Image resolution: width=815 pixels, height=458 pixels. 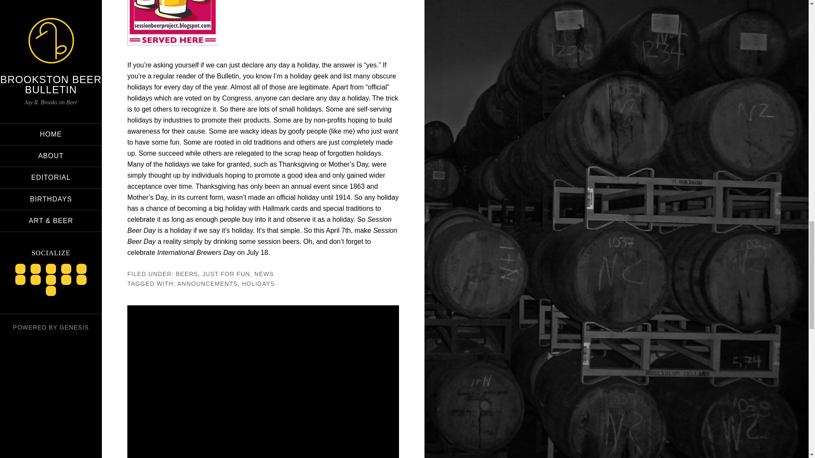 I want to click on HOLIDAYS, so click(x=259, y=283).